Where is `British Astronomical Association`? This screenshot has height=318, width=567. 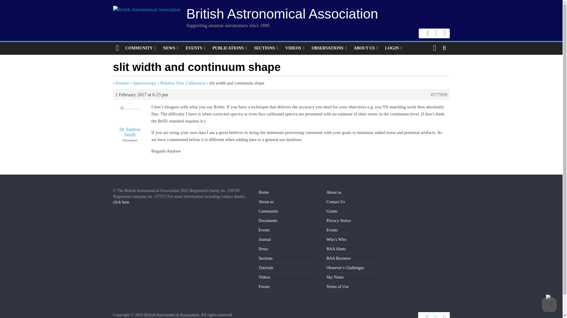 British Astronomical Association is located at coordinates (282, 14).